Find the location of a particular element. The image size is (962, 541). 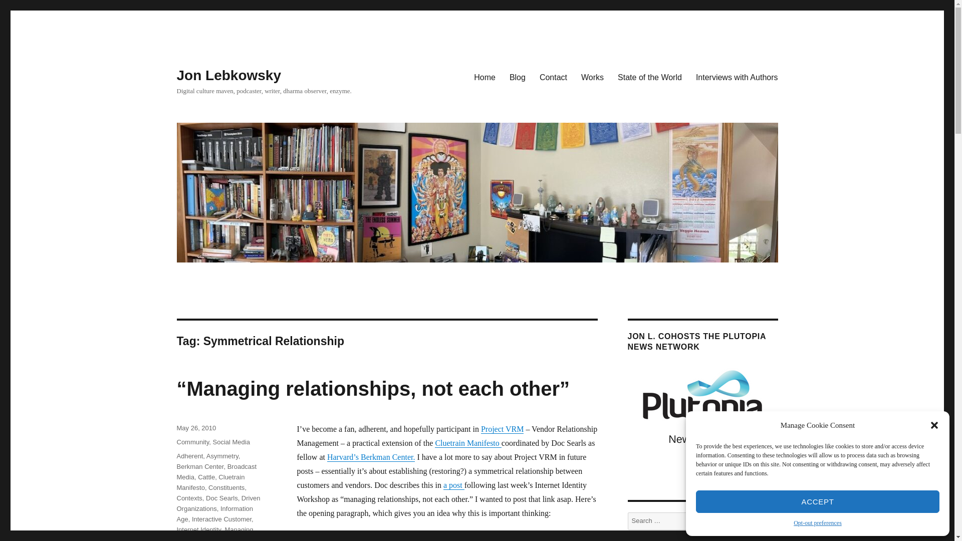

Opt-out preferences is located at coordinates (818, 523).